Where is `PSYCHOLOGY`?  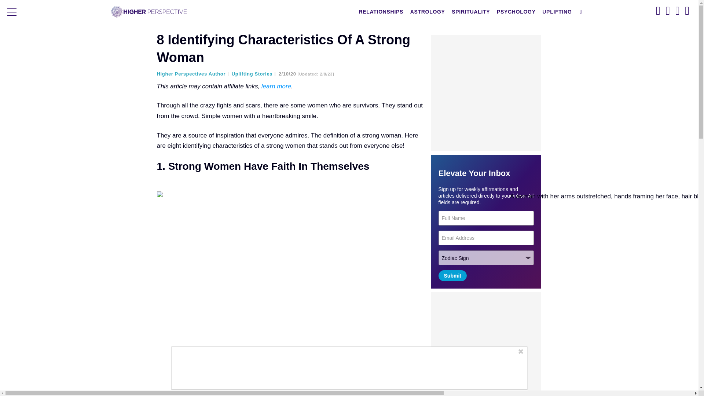
PSYCHOLOGY is located at coordinates (516, 12).